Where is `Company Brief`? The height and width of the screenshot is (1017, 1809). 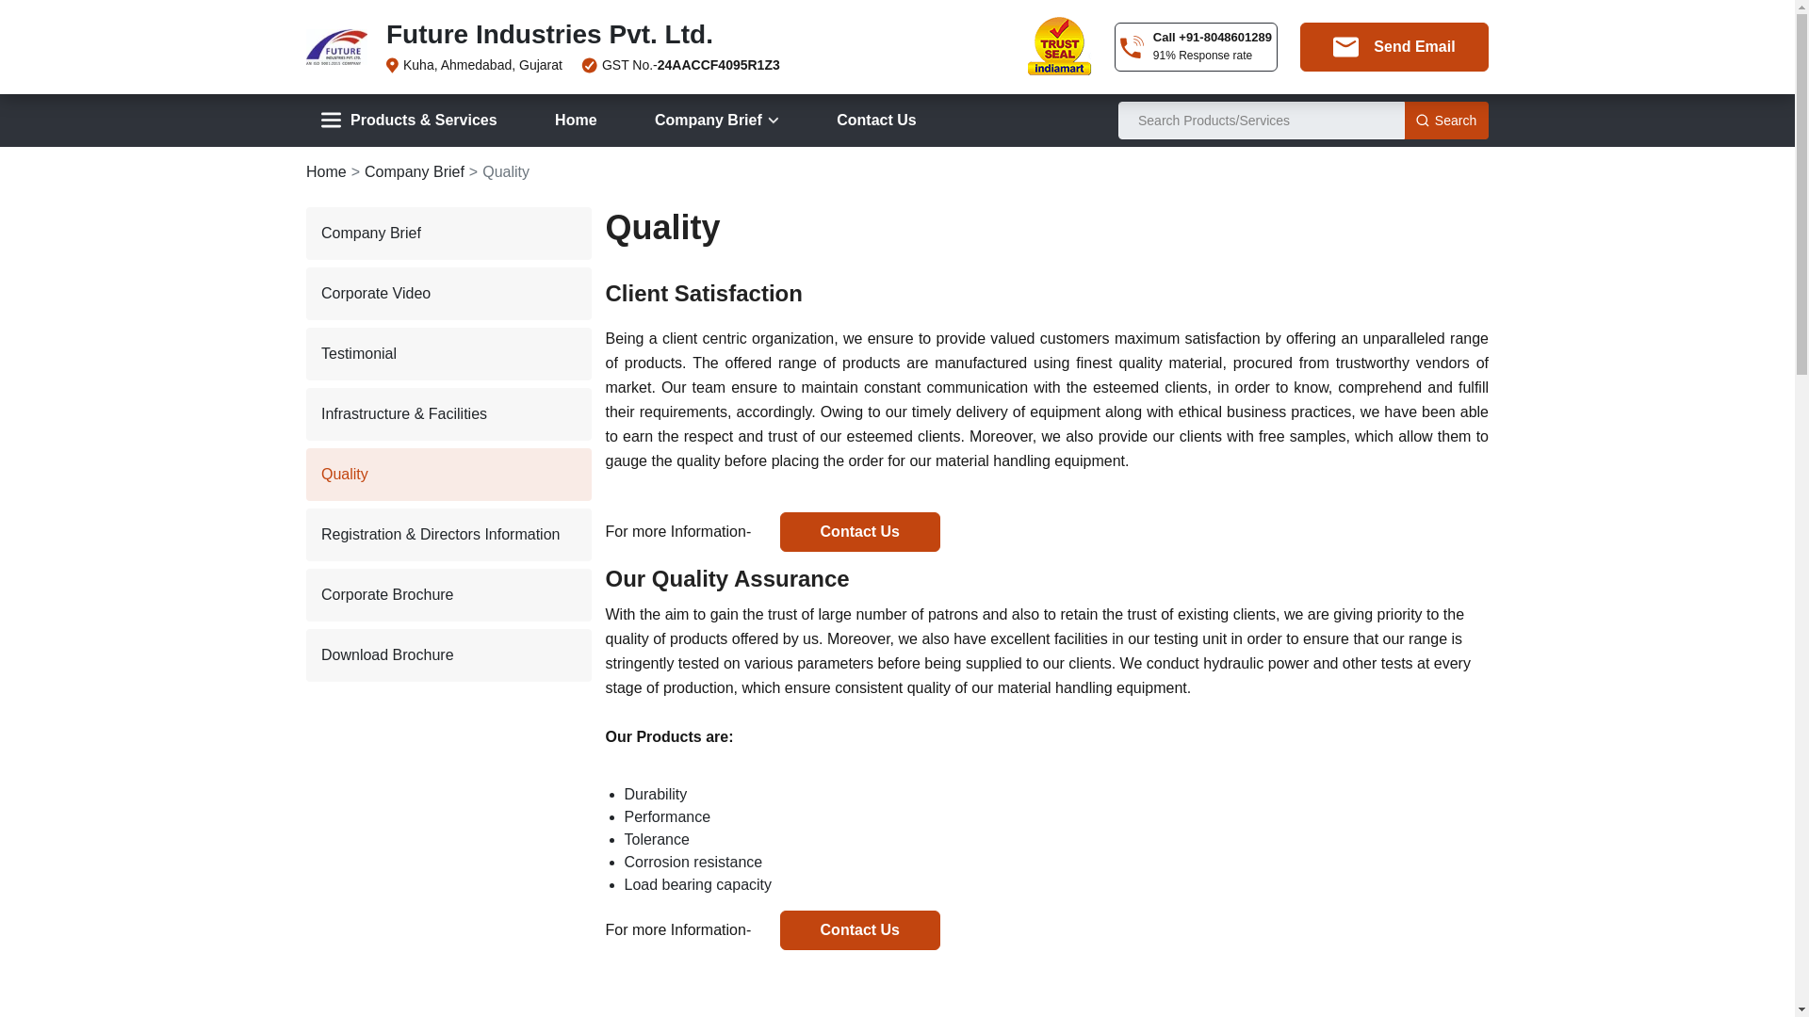
Company Brief is located at coordinates (716, 121).